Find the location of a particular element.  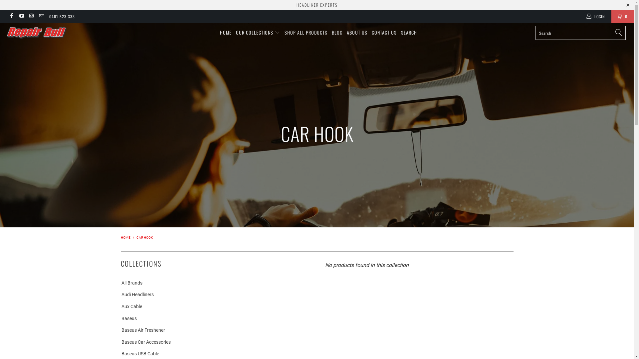

0 is located at coordinates (623, 17).